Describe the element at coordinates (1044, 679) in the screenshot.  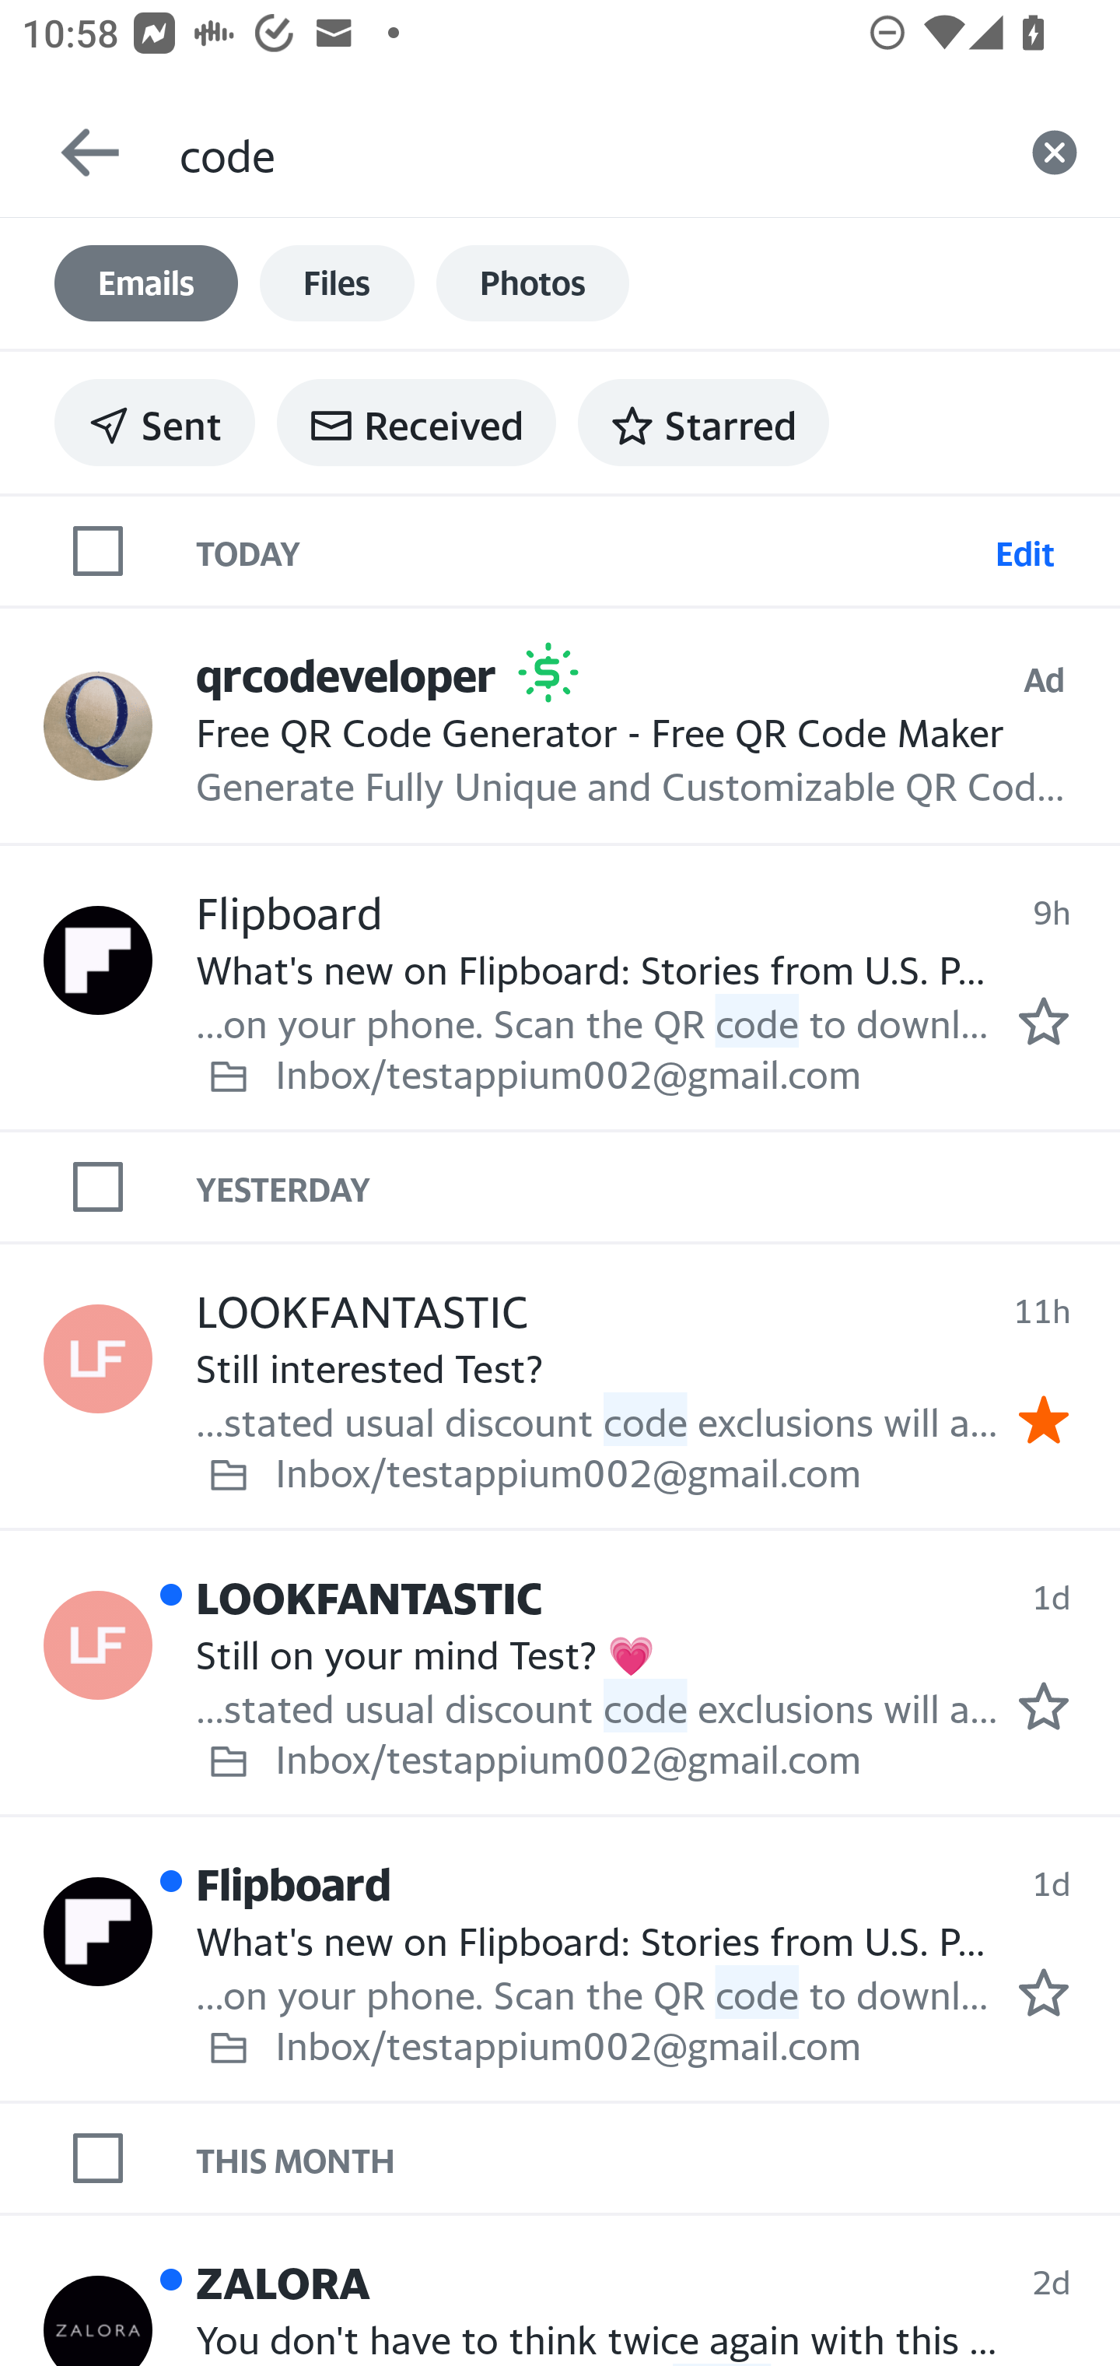
I see `Ad` at that location.